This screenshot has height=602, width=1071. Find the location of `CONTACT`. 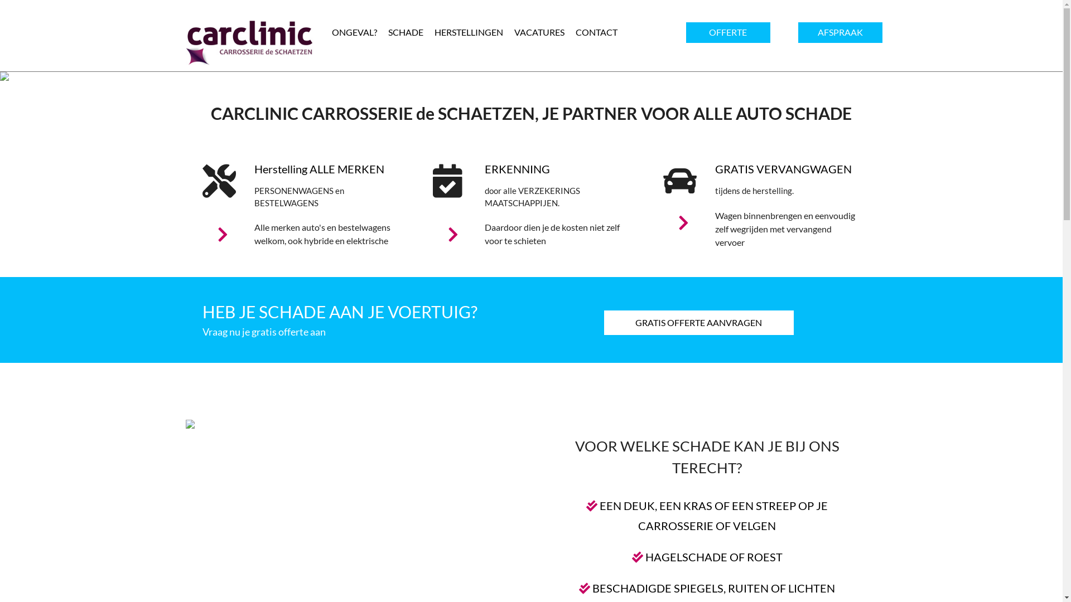

CONTACT is located at coordinates (597, 32).